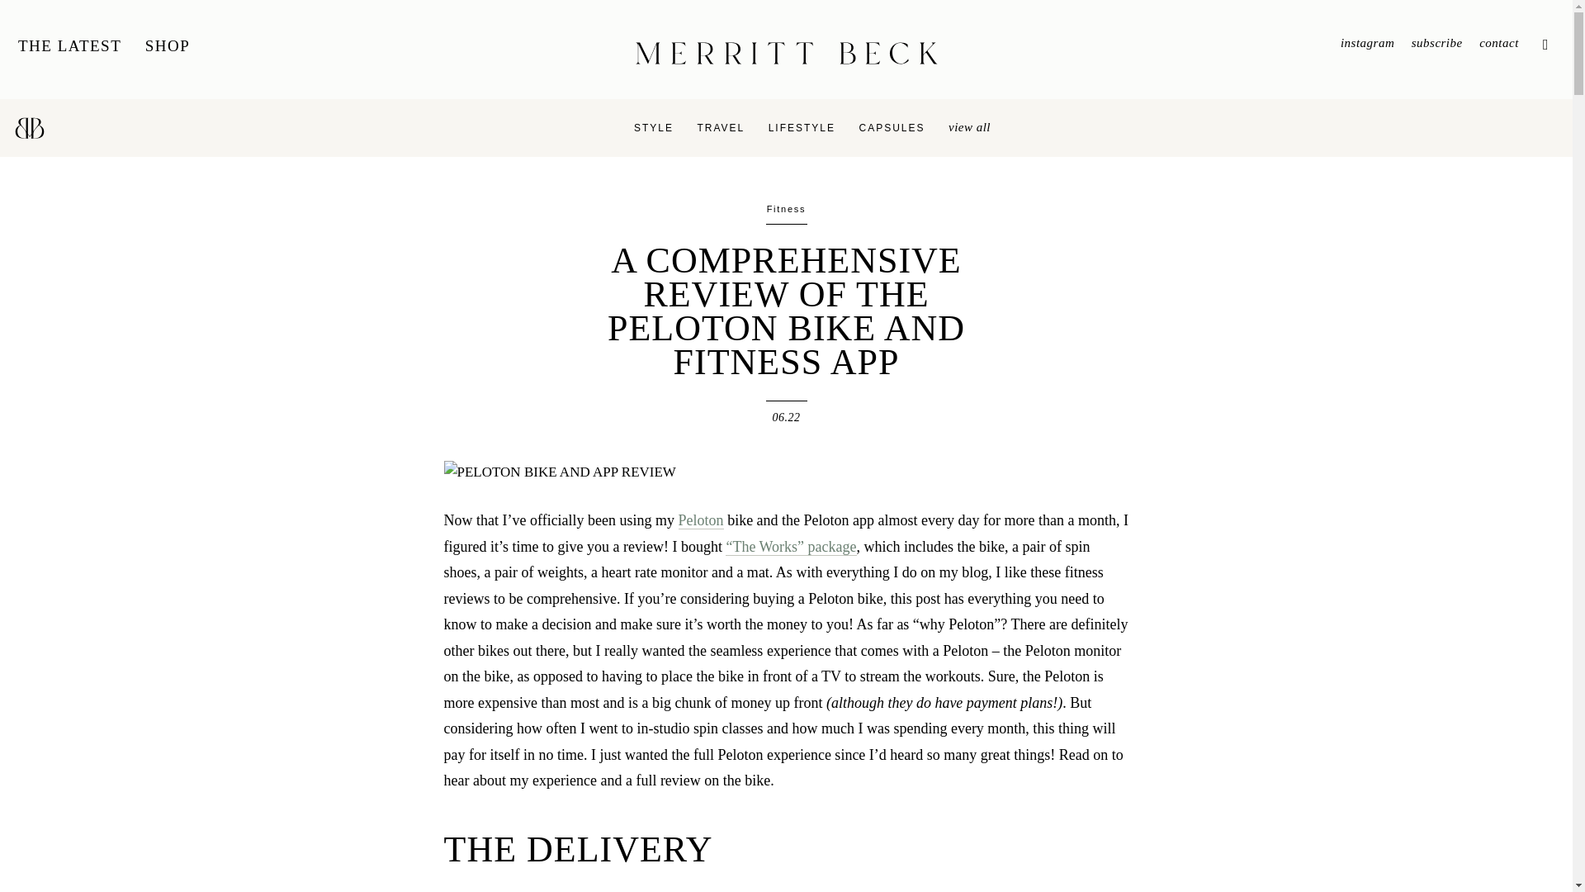 The width and height of the screenshot is (1585, 892). I want to click on Peloton, so click(701, 520).